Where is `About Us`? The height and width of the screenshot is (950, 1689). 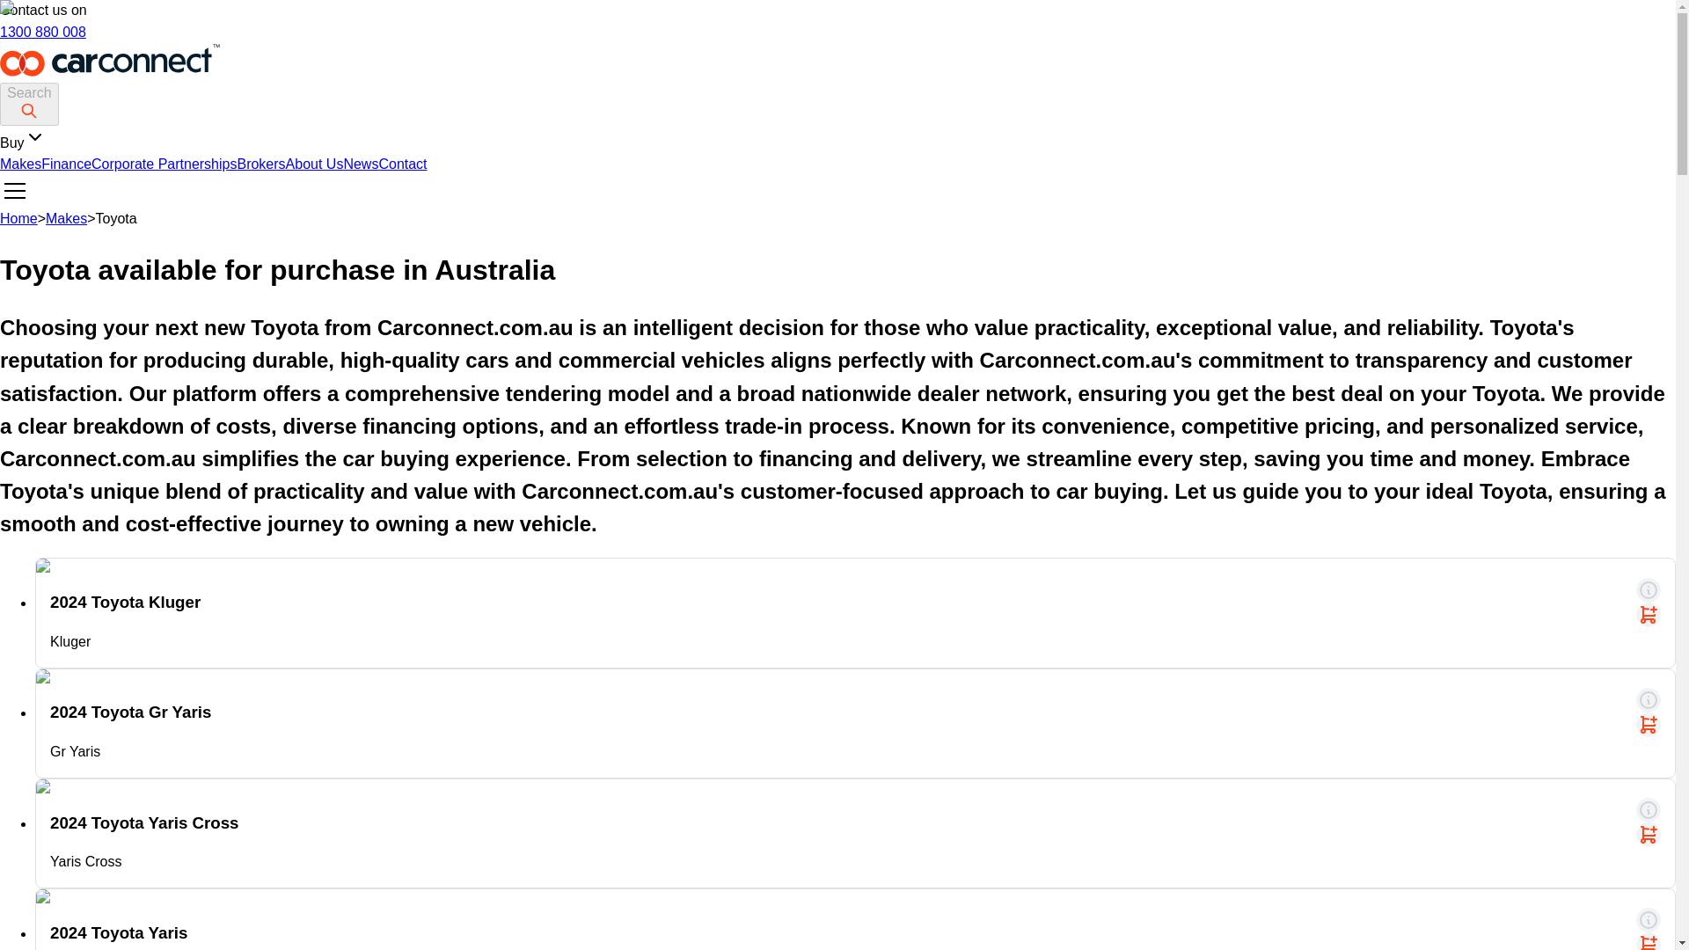 About Us is located at coordinates (315, 164).